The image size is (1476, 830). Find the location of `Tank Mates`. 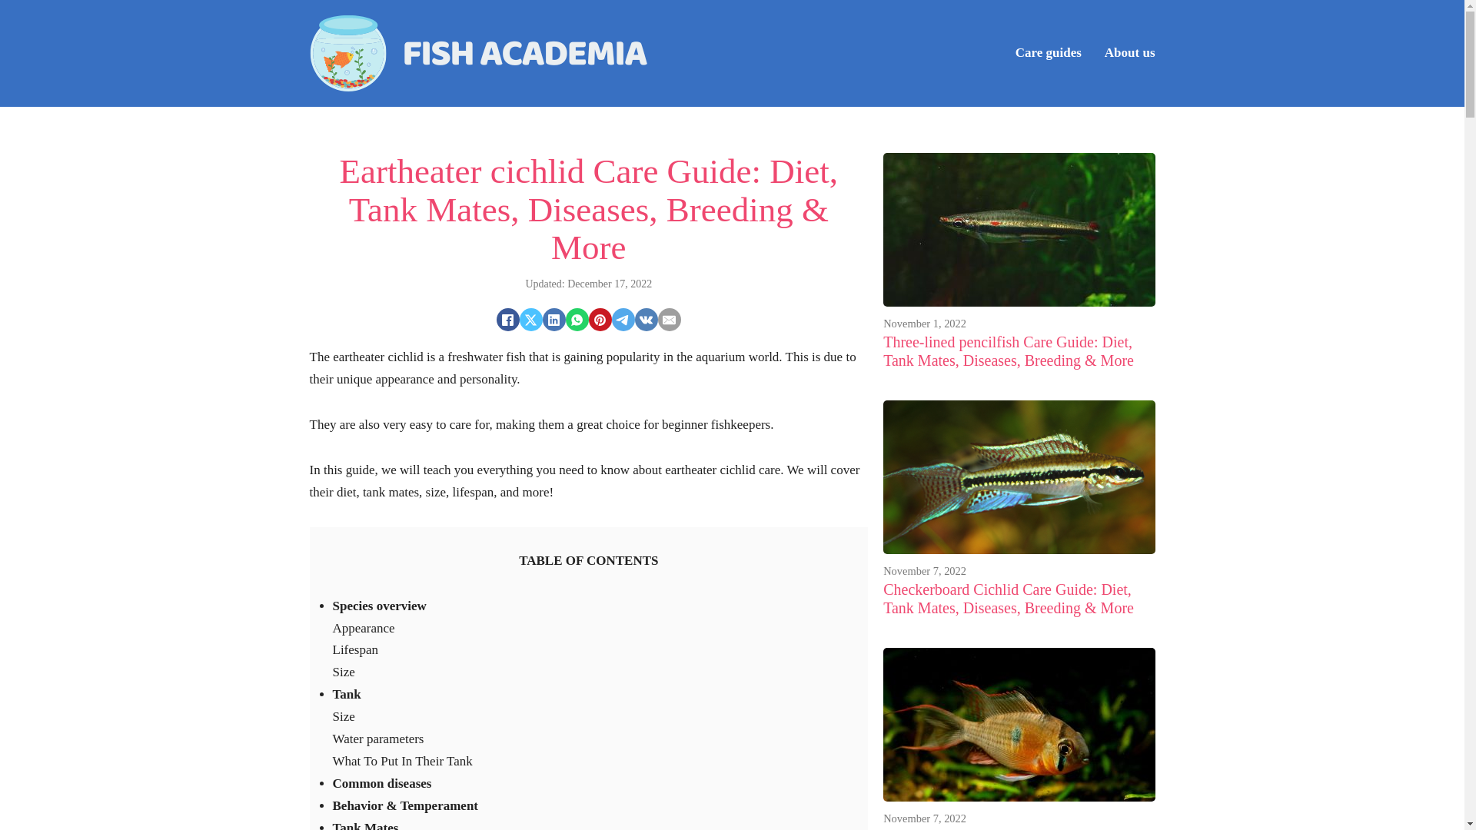

Tank Mates is located at coordinates (365, 825).